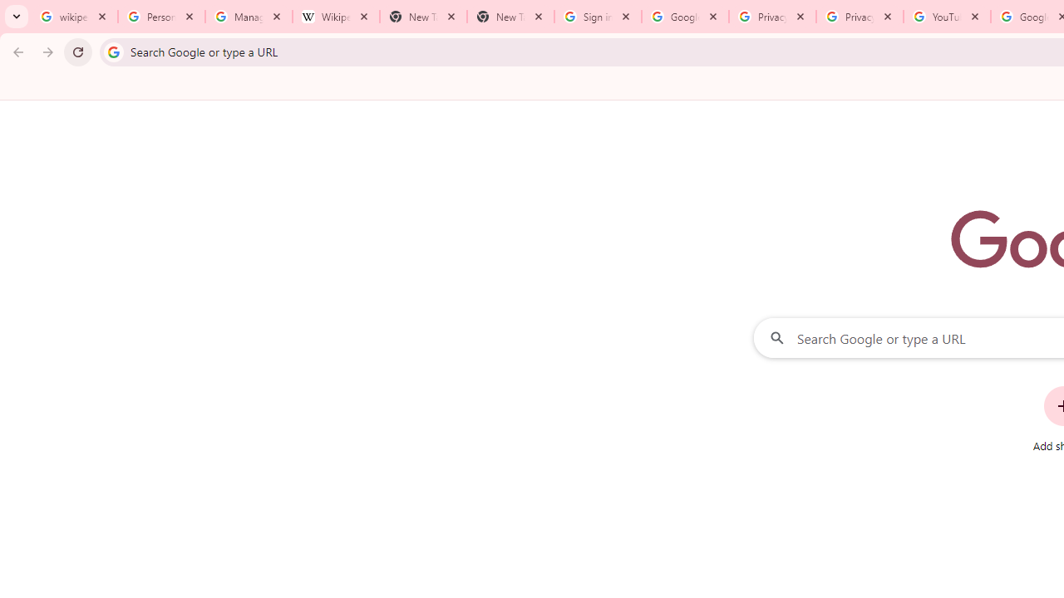 This screenshot has width=1064, height=598. I want to click on New Tab, so click(510, 17).